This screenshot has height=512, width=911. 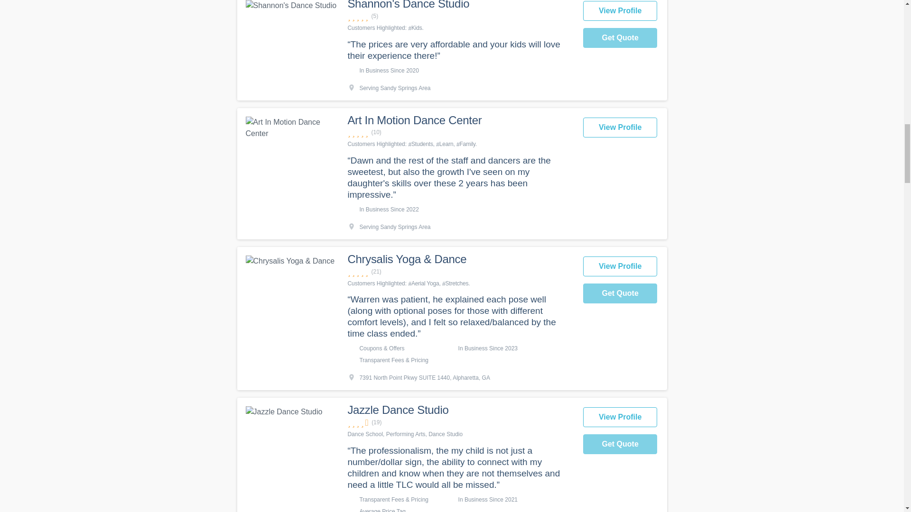 I want to click on 5.0, so click(x=460, y=133).